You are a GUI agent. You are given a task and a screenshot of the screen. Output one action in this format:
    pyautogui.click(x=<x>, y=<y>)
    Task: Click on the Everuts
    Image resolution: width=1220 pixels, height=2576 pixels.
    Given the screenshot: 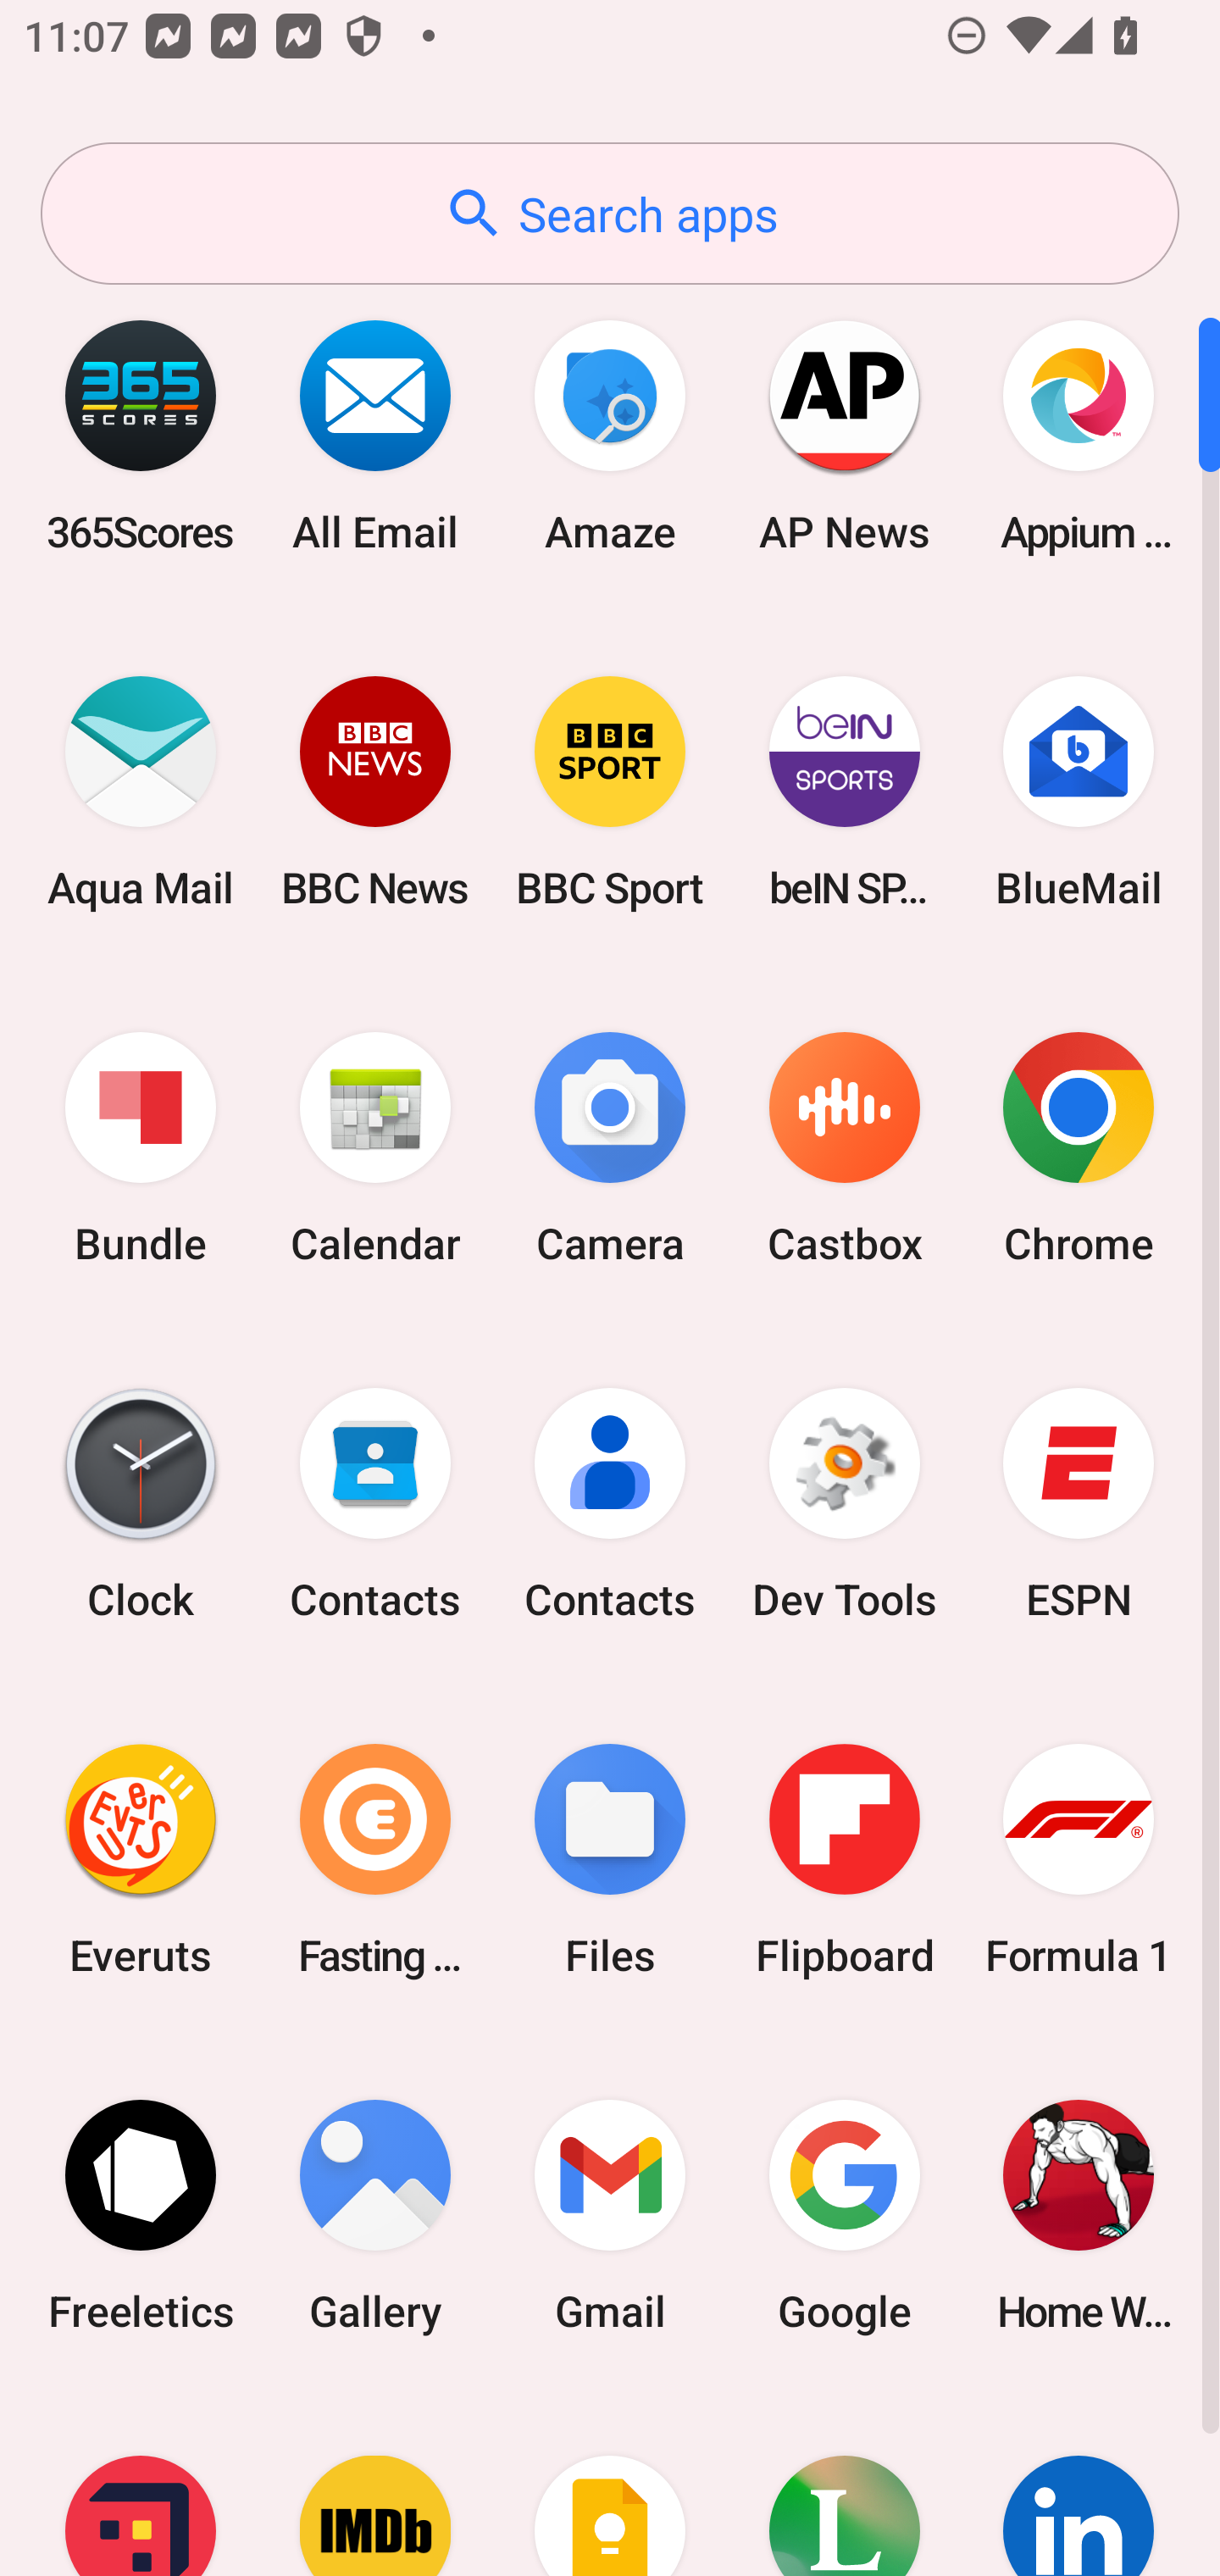 What is the action you would take?
    pyautogui.click(x=141, y=1859)
    